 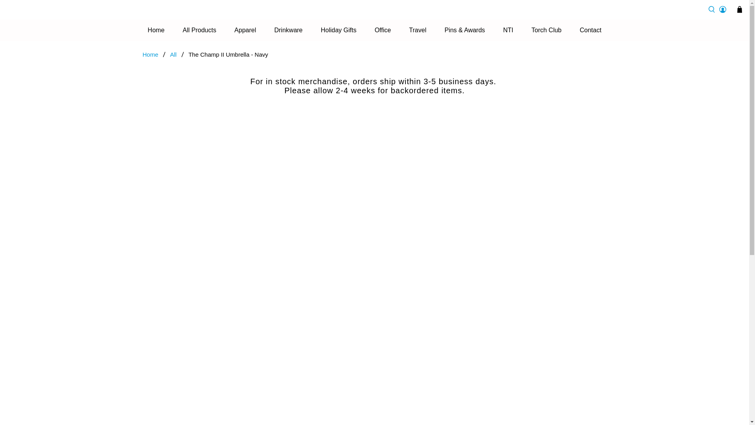 I want to click on Apparel, so click(x=245, y=30).